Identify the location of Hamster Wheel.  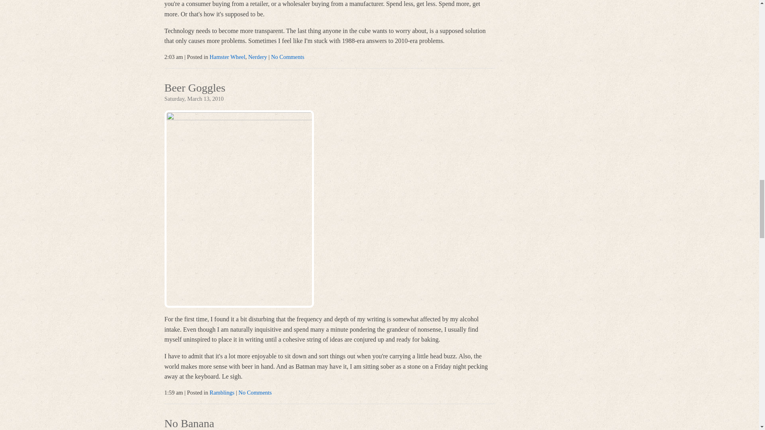
(228, 57).